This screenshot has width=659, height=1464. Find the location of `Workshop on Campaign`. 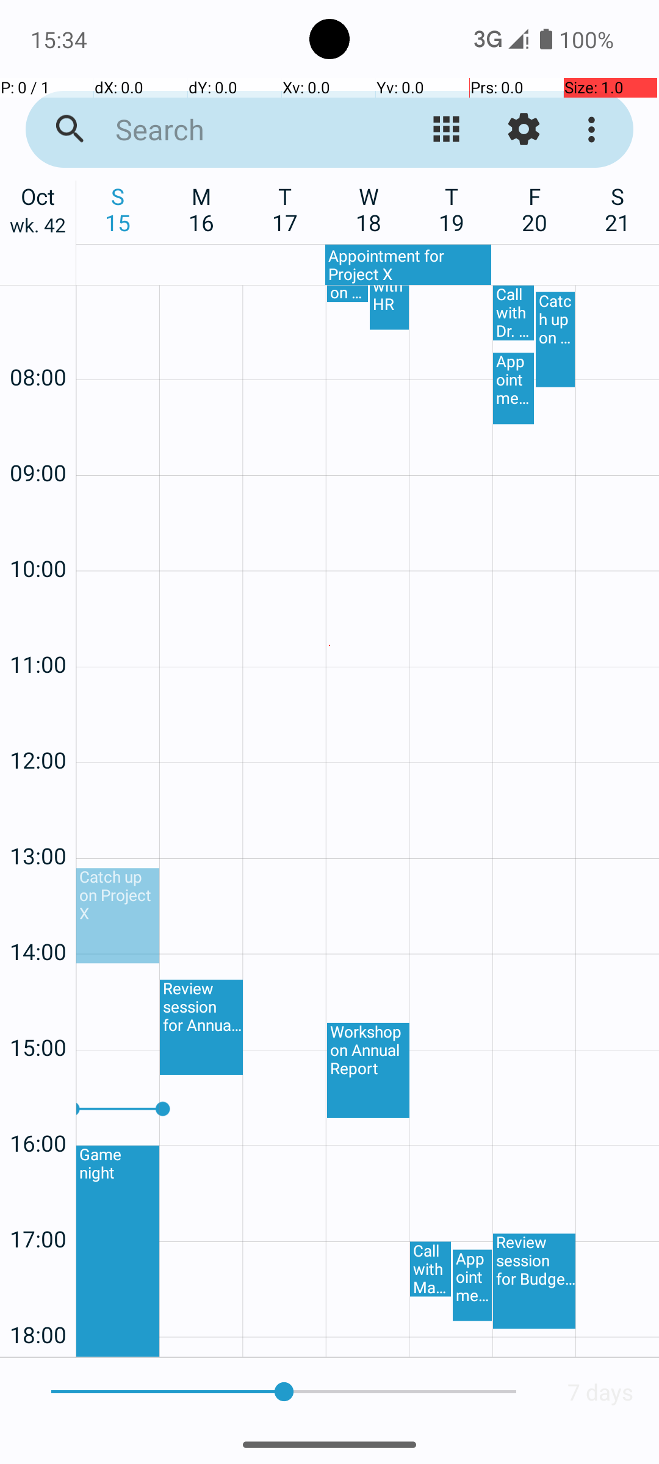

Workshop on Campaign is located at coordinates (348, 294).